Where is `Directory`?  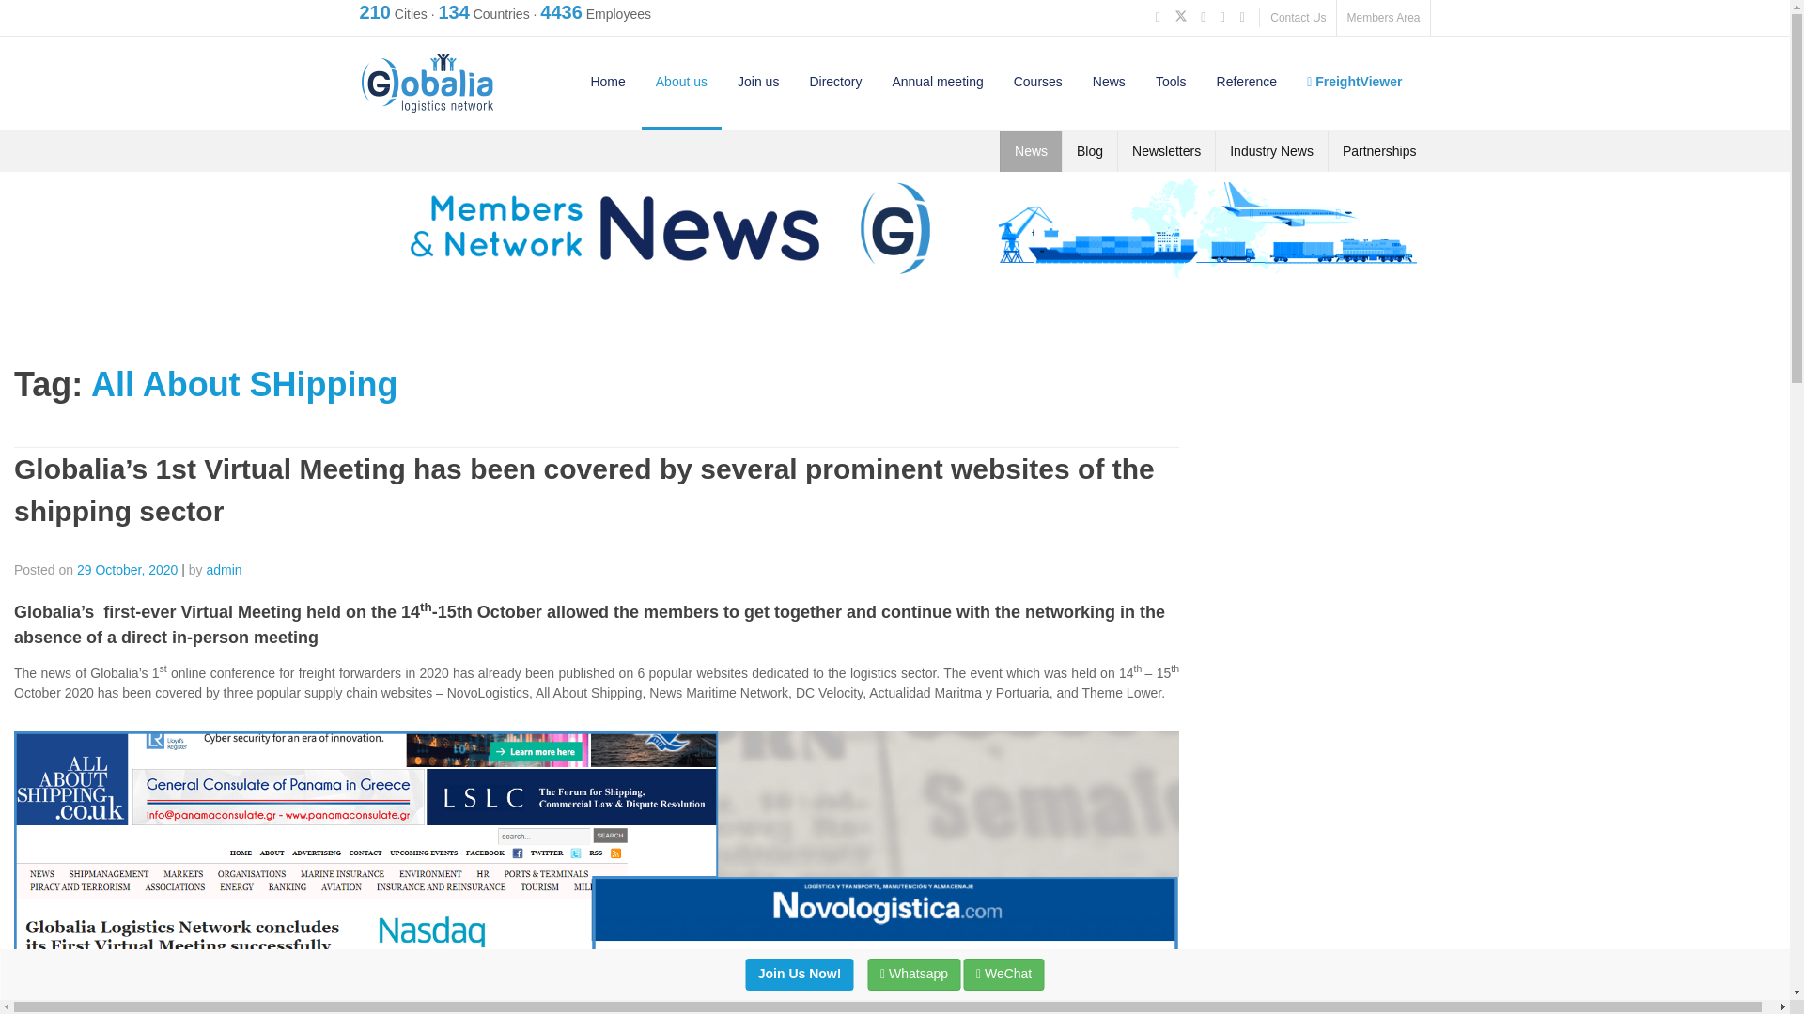 Directory is located at coordinates (834, 81).